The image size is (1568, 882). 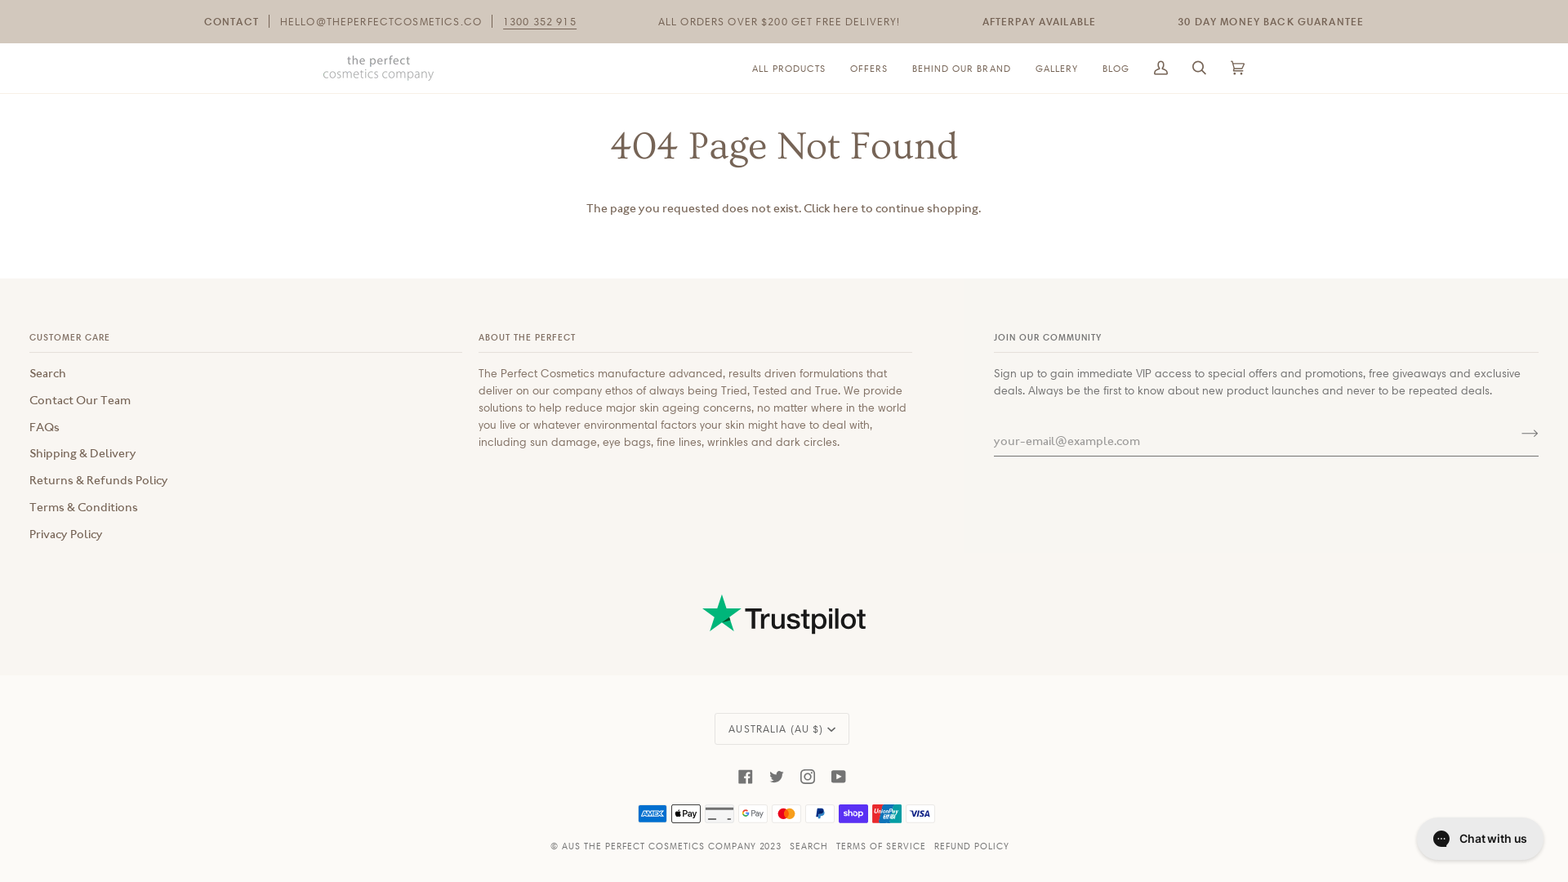 I want to click on Privacy Policy, so click(x=66, y=534).